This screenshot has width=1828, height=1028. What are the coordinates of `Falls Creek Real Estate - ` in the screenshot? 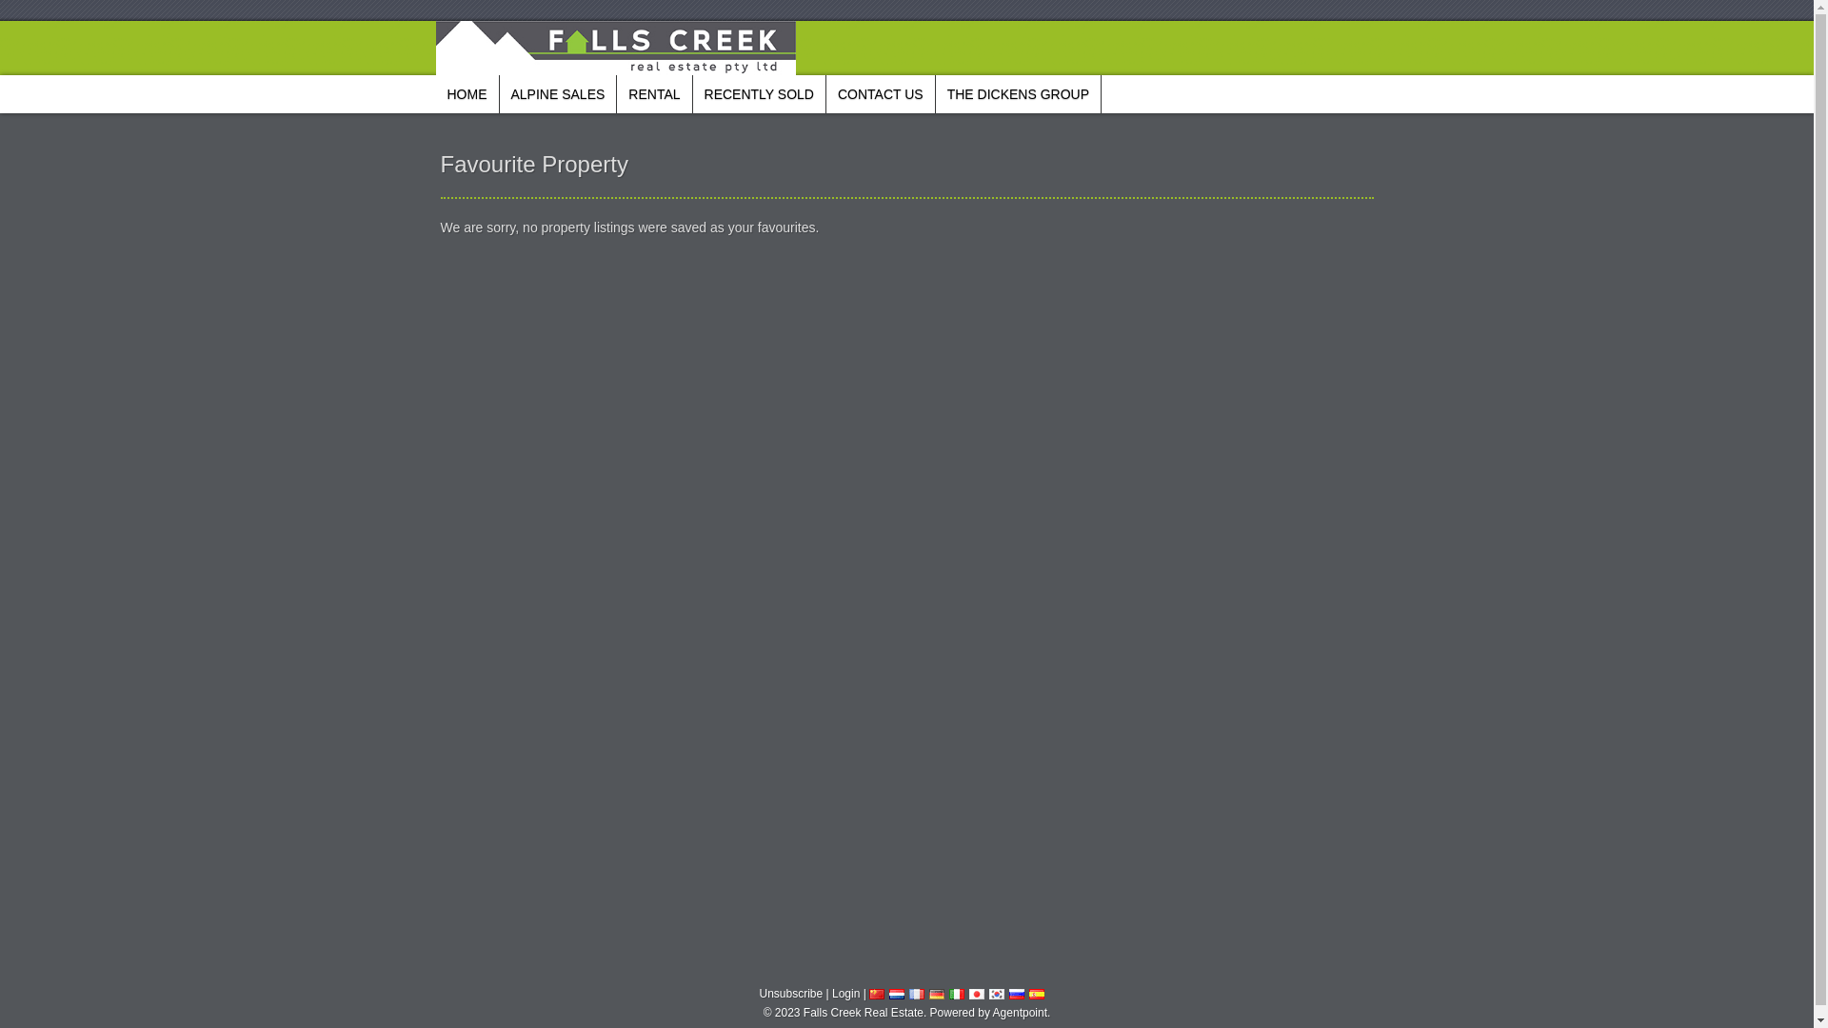 It's located at (617, 48).